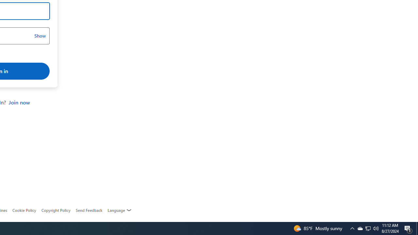 Image resolution: width=418 pixels, height=235 pixels. I want to click on Language, so click(120, 210).